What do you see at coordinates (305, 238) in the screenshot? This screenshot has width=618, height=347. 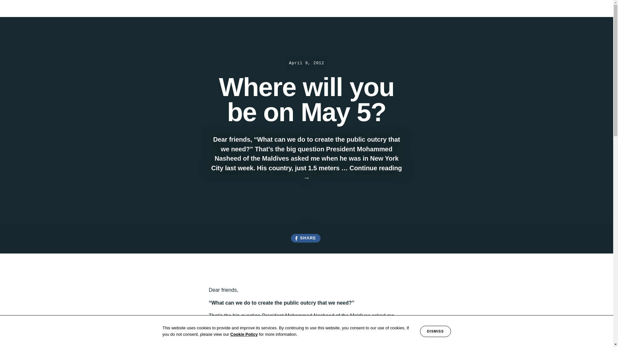 I see `SHARE` at bounding box center [305, 238].